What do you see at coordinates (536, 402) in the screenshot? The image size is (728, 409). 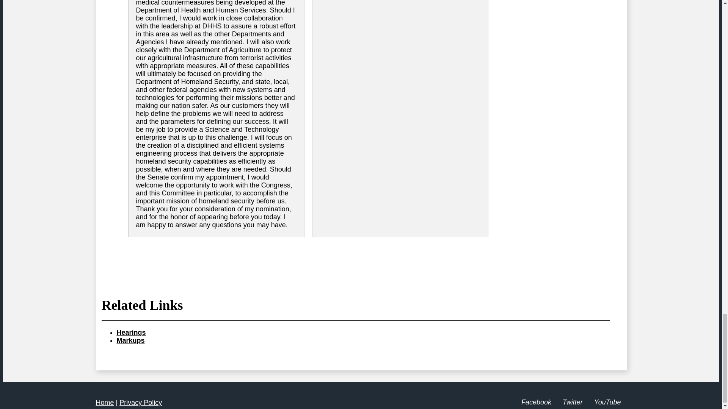 I see `Facebook` at bounding box center [536, 402].